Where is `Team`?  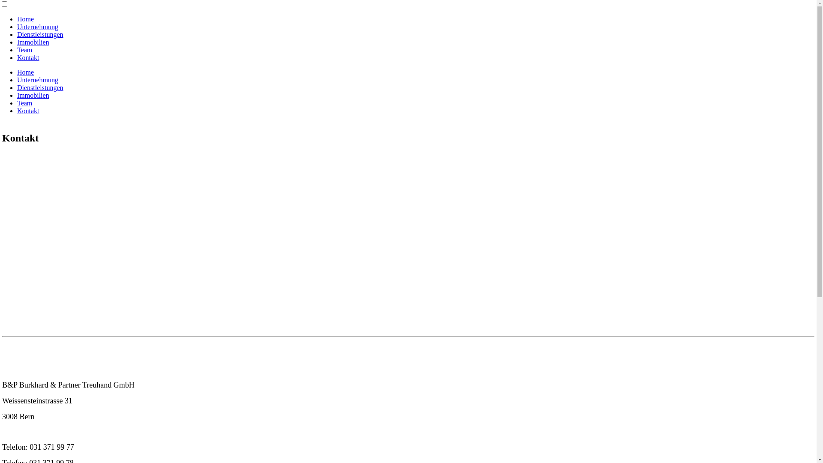 Team is located at coordinates (25, 50).